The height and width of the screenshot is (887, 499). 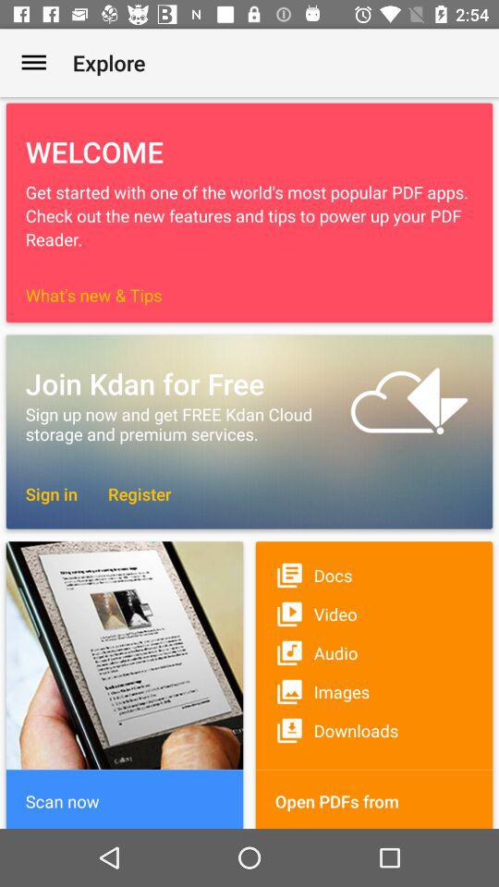 What do you see at coordinates (373, 575) in the screenshot?
I see `tap docs icon` at bounding box center [373, 575].